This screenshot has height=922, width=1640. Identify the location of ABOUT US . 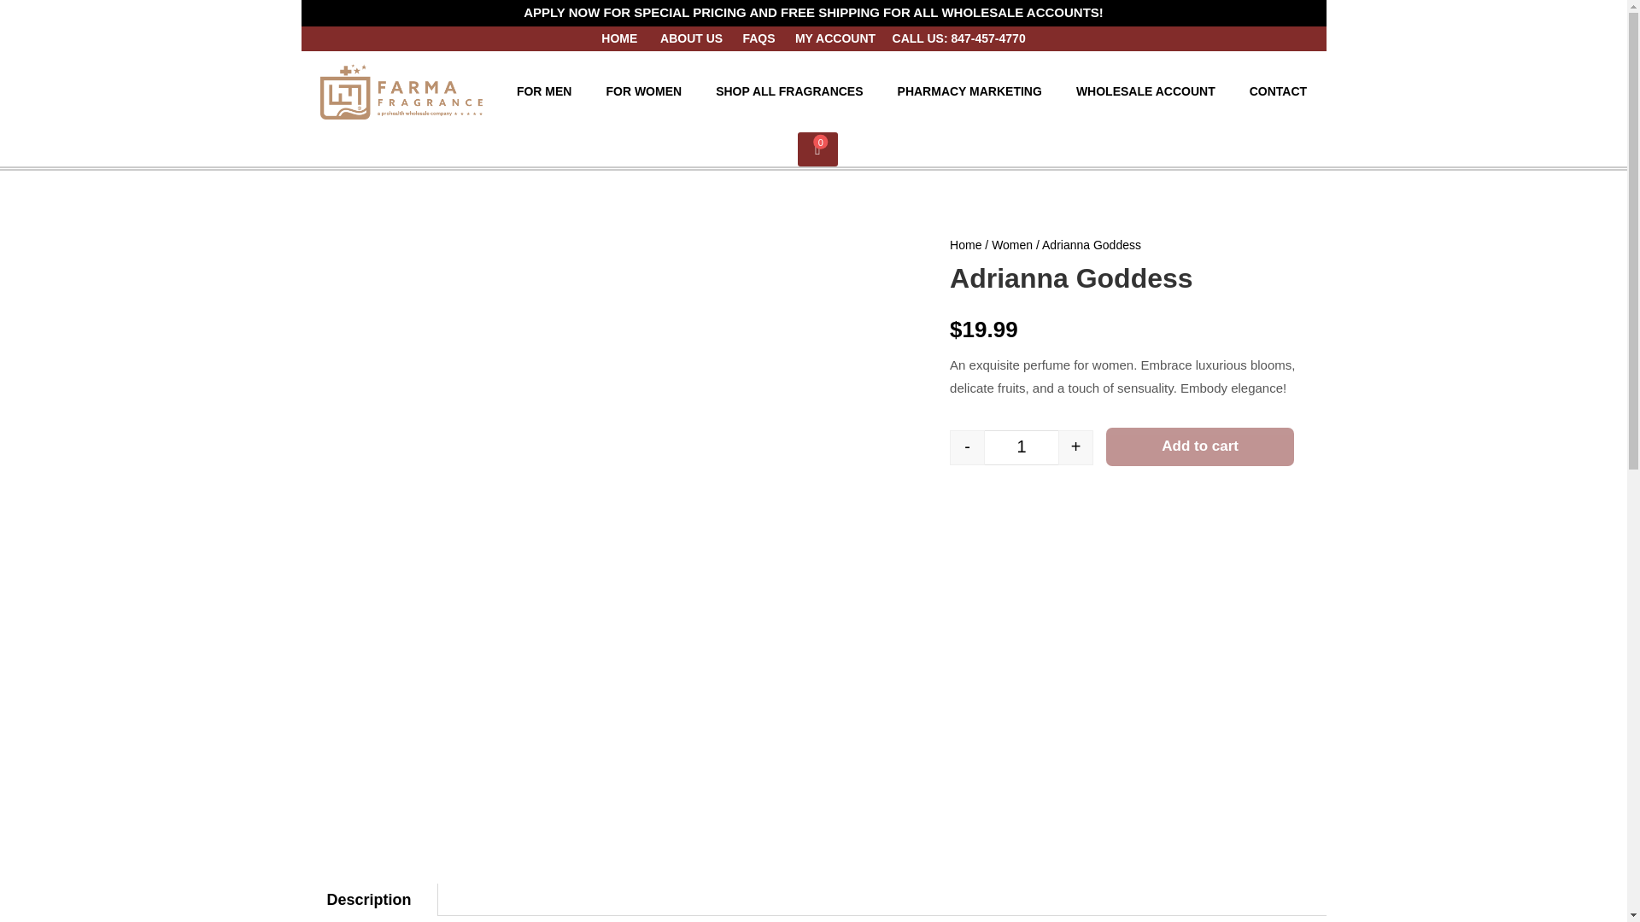
(694, 37).